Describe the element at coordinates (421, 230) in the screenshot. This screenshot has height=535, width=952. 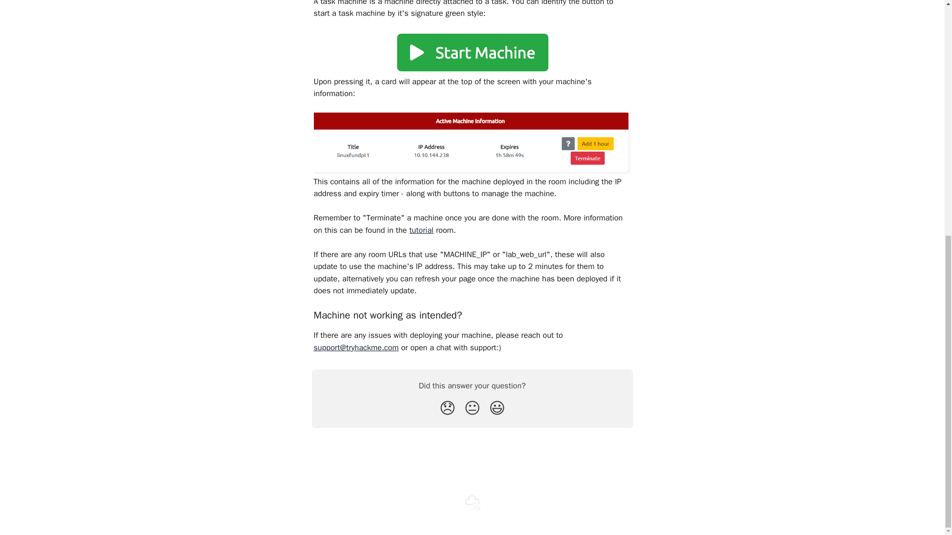
I see `tutorial` at that location.